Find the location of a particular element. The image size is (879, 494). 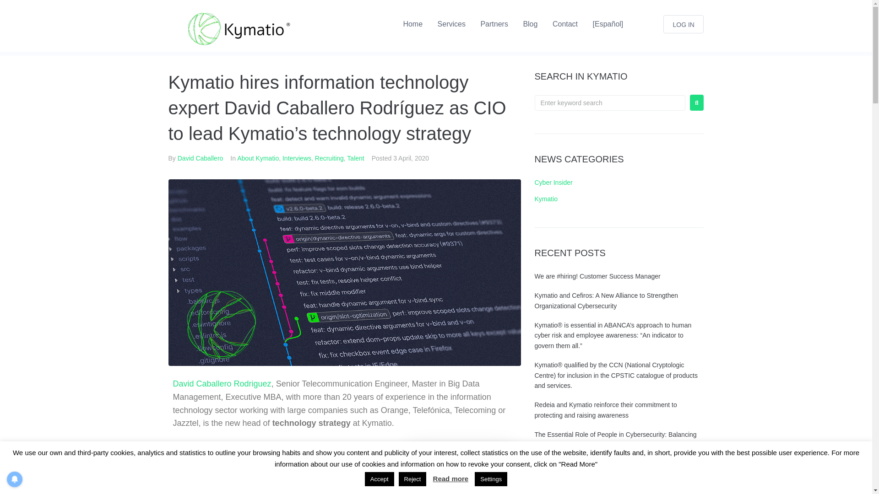

Recruiting is located at coordinates (329, 158).